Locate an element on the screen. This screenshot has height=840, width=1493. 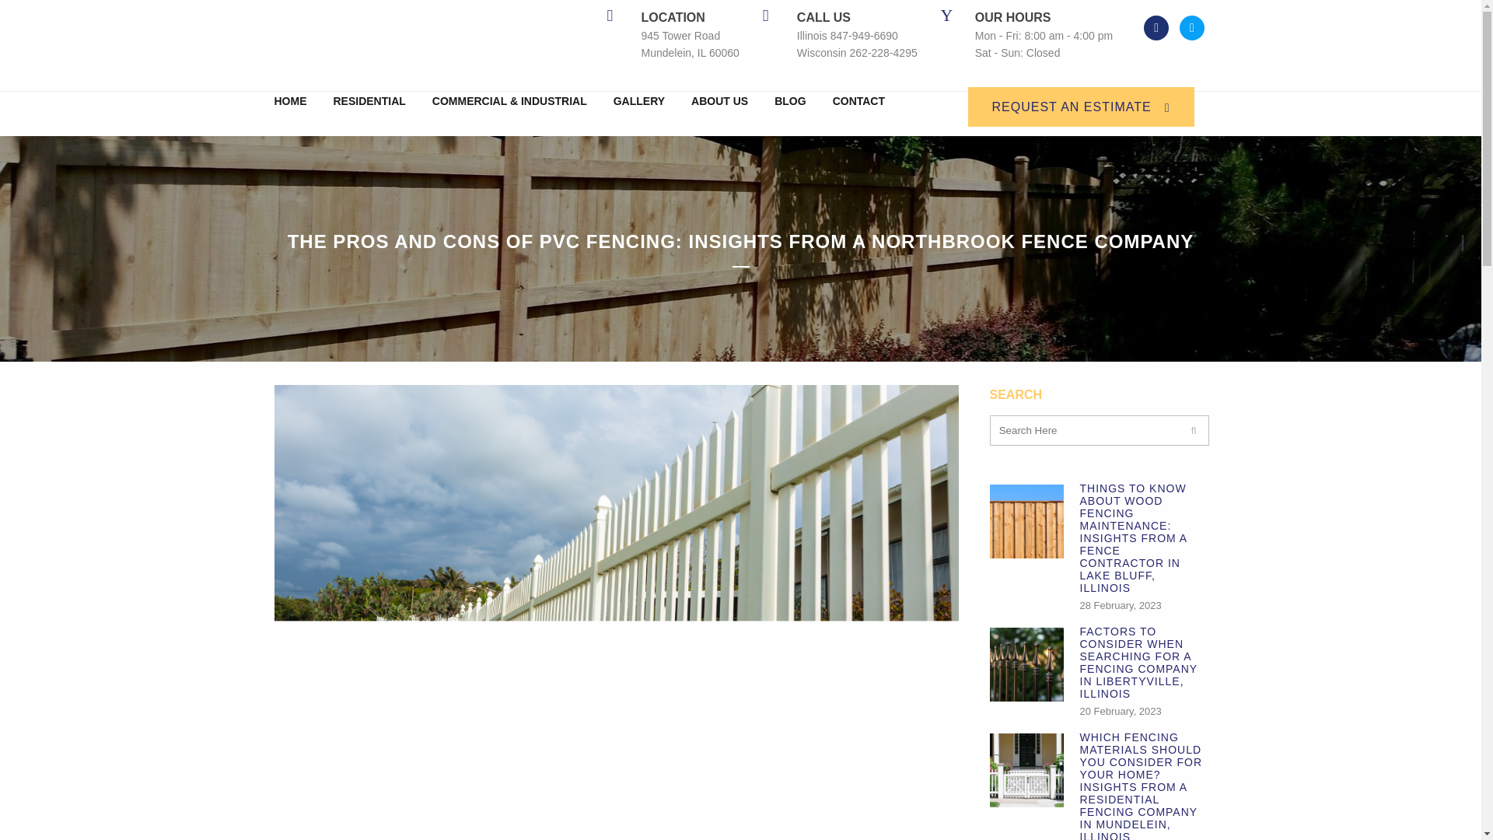
RESIDENTIAL is located at coordinates (370, 101).